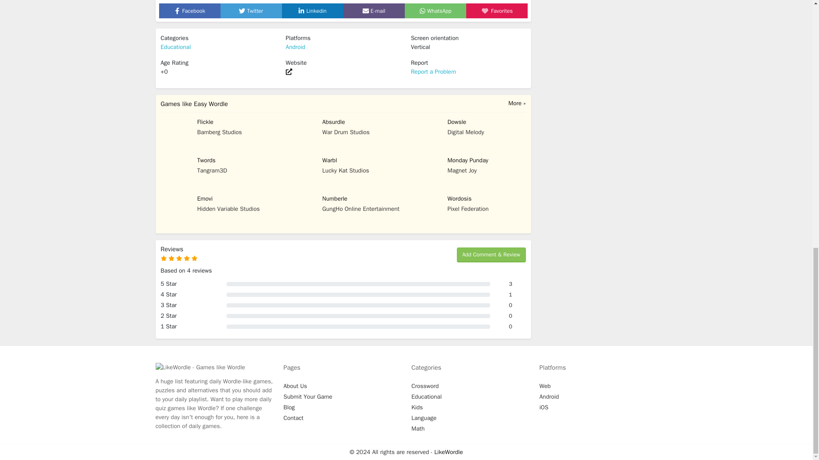 Image resolution: width=819 pixels, height=460 pixels. I want to click on WhatsApp, so click(436, 10).